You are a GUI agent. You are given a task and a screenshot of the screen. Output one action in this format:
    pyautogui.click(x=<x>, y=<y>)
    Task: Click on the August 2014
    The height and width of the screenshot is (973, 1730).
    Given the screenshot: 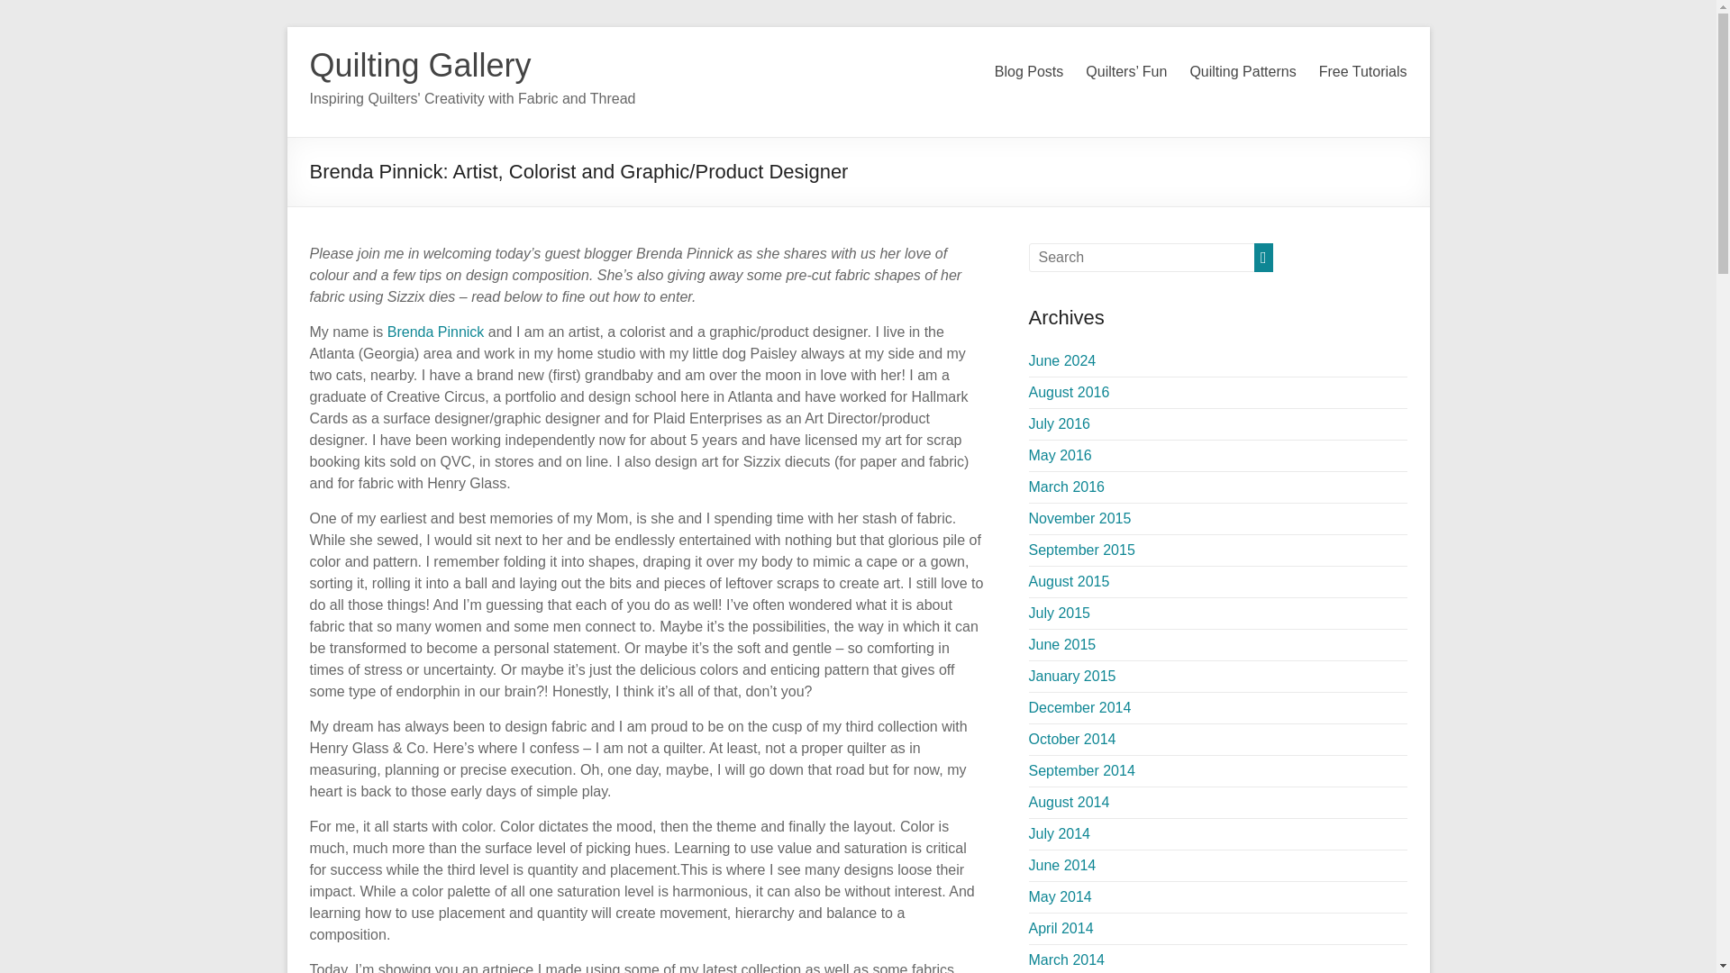 What is the action you would take?
    pyautogui.click(x=1070, y=802)
    